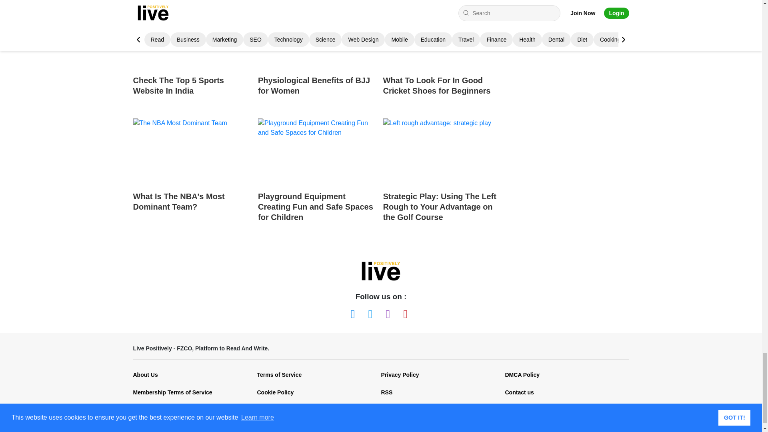 Image resolution: width=768 pixels, height=432 pixels. Describe the element at coordinates (318, 36) in the screenshot. I see `BJJ Women` at that location.